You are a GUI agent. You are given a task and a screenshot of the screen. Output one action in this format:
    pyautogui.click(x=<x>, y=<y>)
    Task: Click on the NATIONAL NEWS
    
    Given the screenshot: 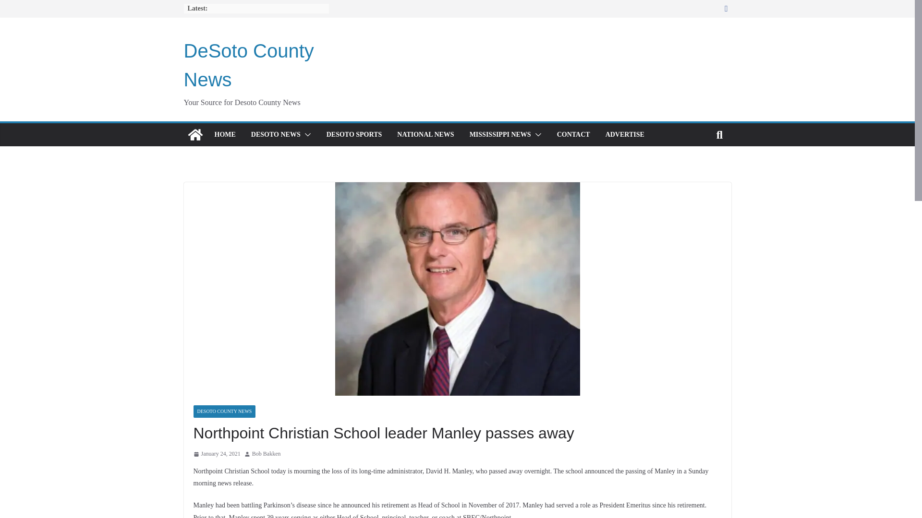 What is the action you would take?
    pyautogui.click(x=425, y=134)
    